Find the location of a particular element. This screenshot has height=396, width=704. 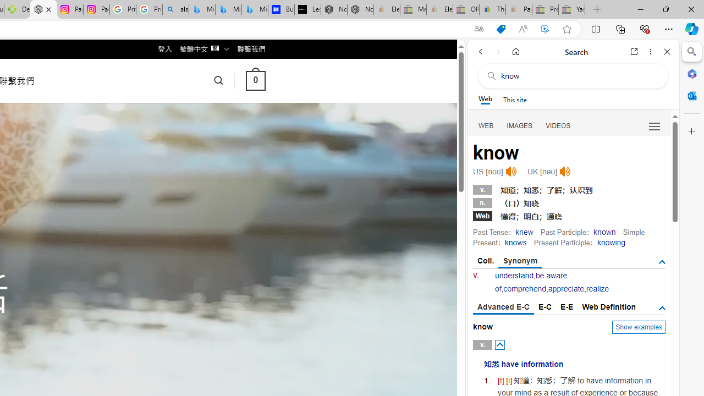

Click to listen is located at coordinates (565, 172).